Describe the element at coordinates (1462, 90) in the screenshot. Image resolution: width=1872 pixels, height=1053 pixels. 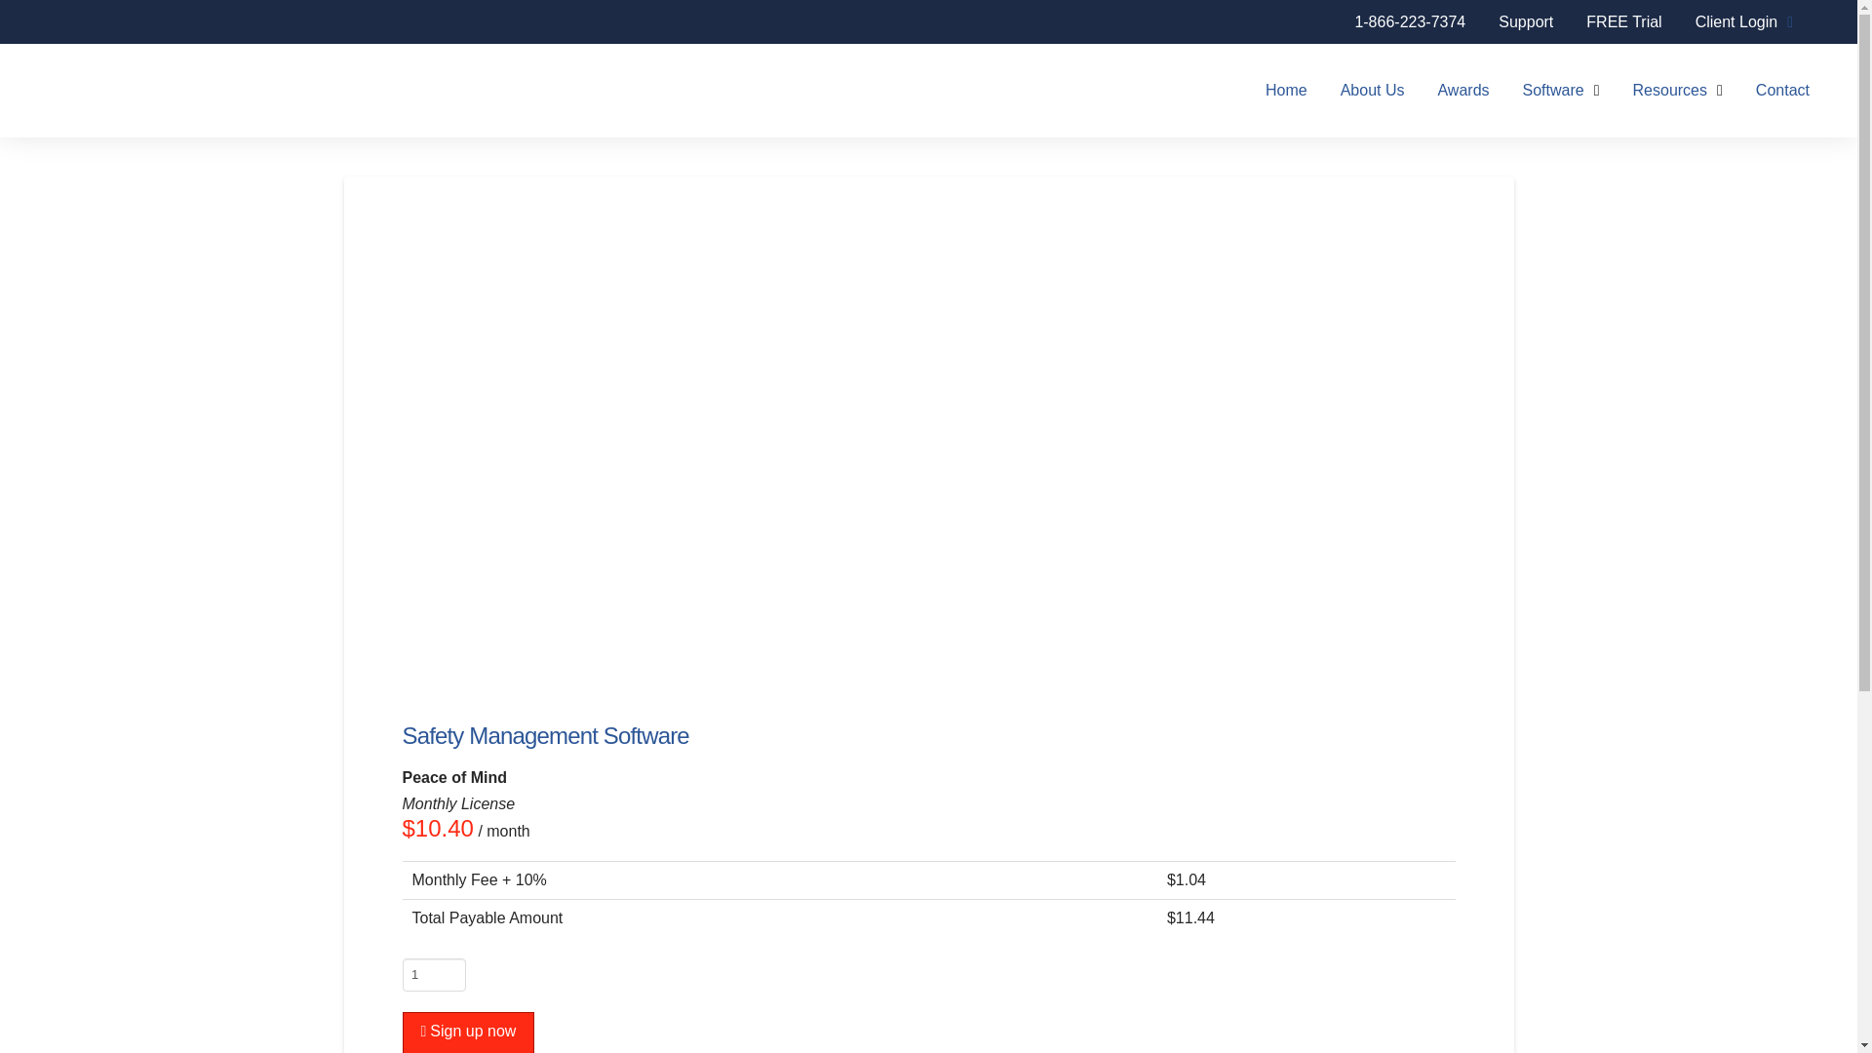
I see `Awards` at that location.